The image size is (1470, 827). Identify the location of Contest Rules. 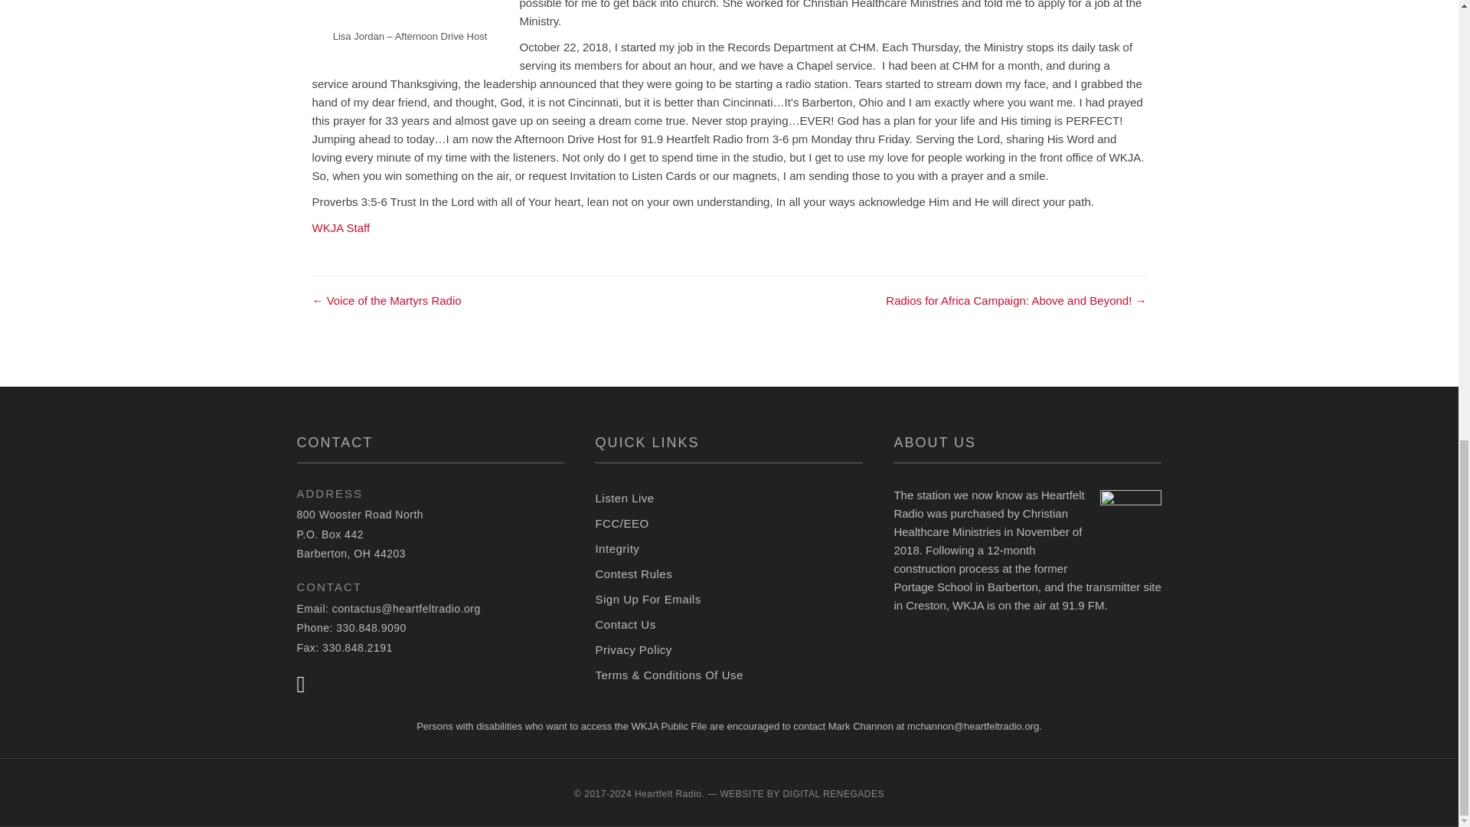
(729, 574).